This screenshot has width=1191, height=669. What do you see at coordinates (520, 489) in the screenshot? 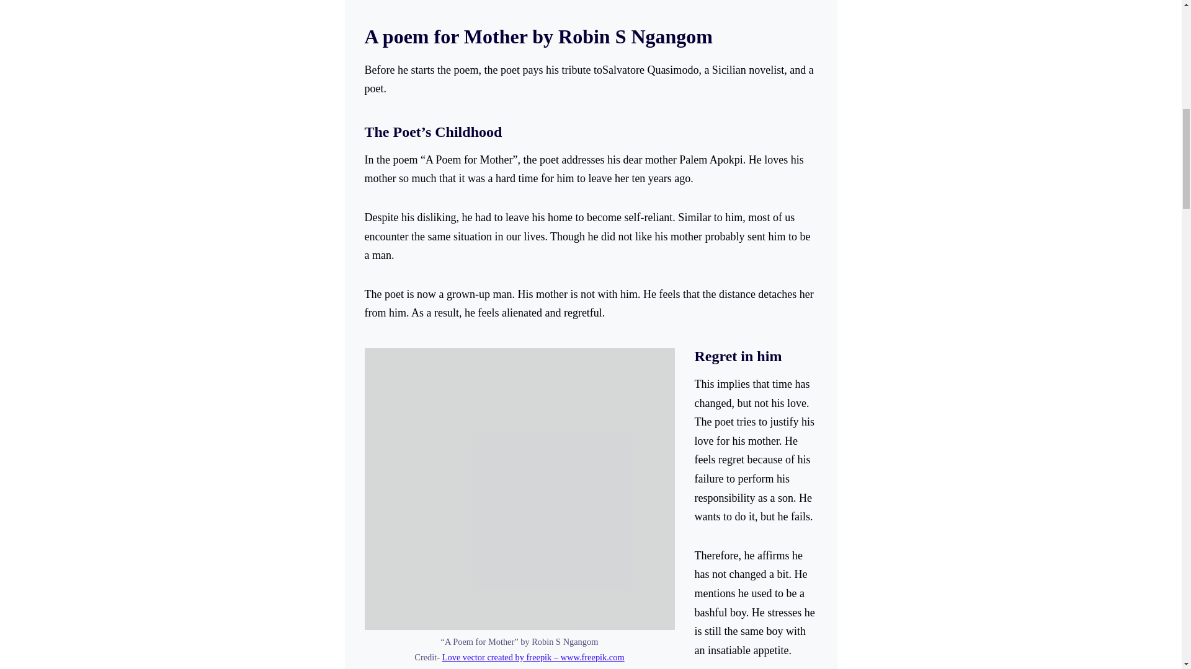
I see `A Poem for Mother by Robin S Ngangom 1` at bounding box center [520, 489].